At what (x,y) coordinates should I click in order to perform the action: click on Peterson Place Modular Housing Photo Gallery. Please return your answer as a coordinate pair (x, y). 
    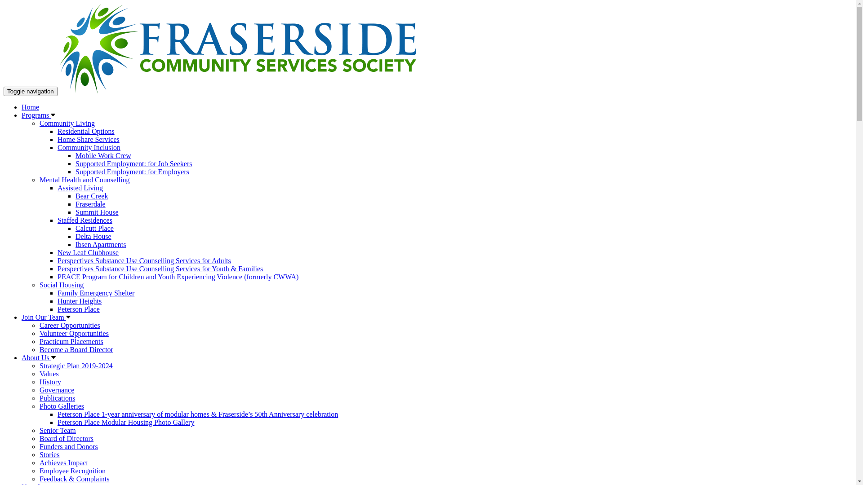
    Looking at the image, I should click on (126, 422).